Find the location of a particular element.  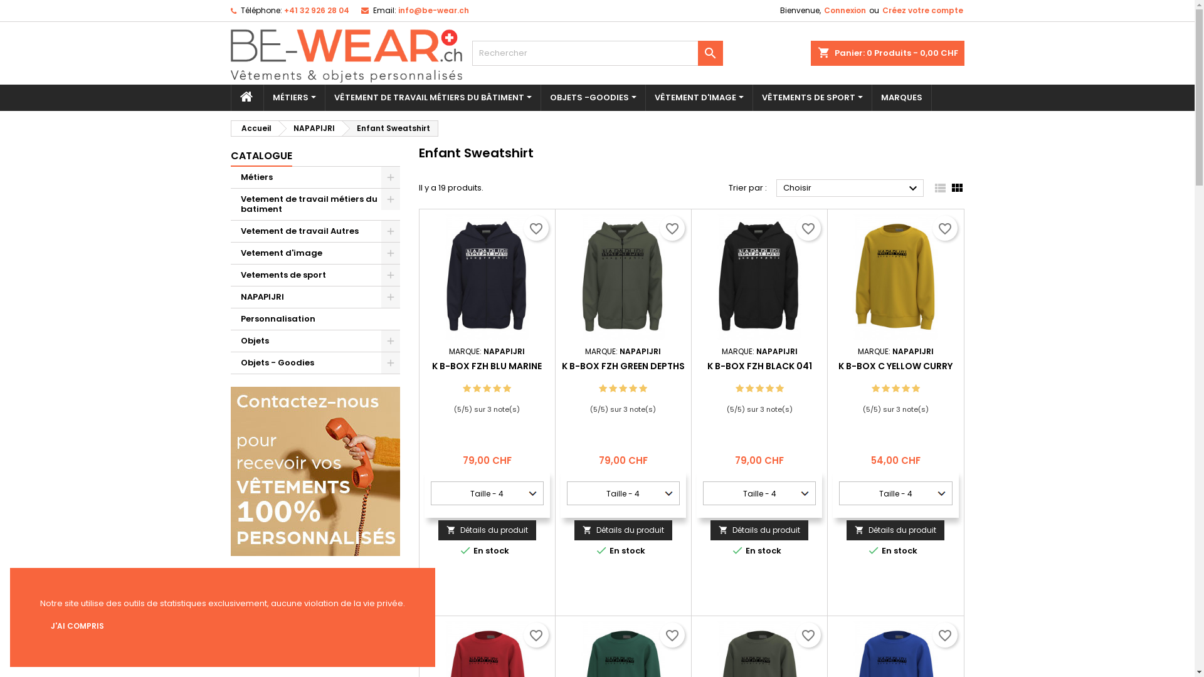

2 is located at coordinates (613, 389).